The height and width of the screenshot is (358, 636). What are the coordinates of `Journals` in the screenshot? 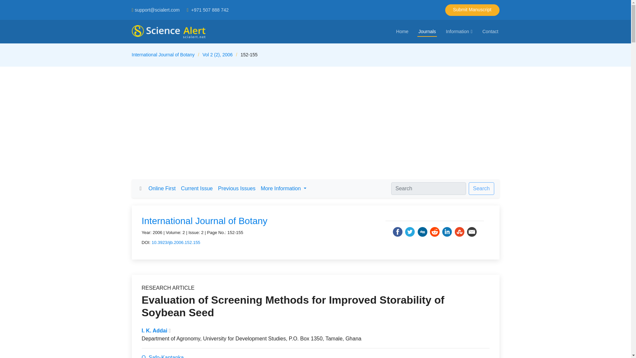 It's located at (427, 31).